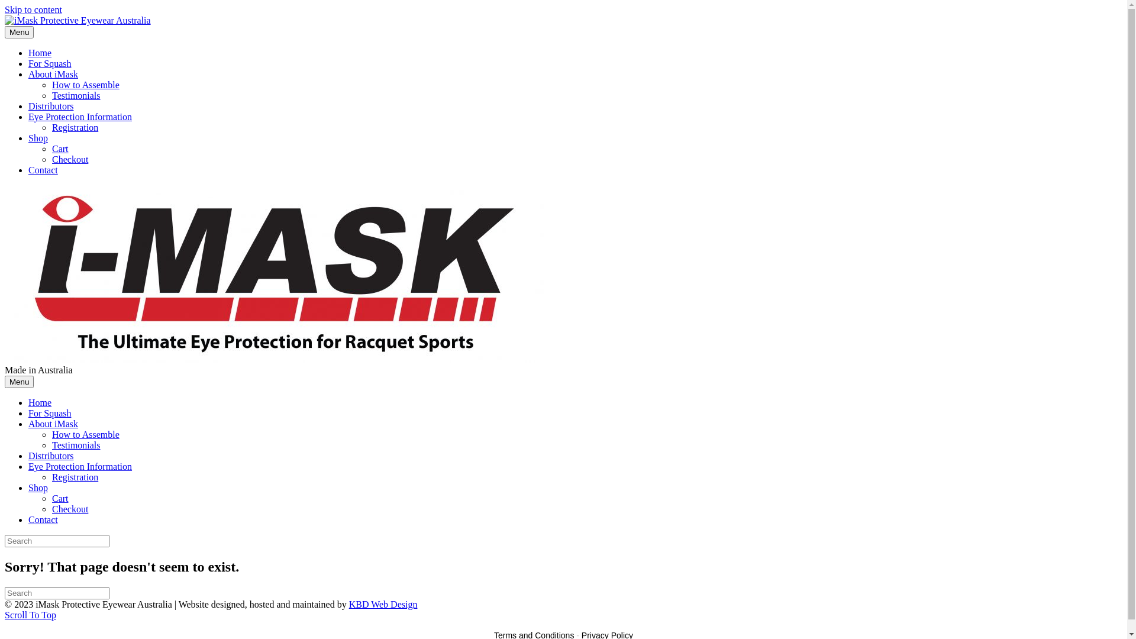 This screenshot has width=1136, height=639. What do you see at coordinates (80, 117) in the screenshot?
I see `Eye Protection Information` at bounding box center [80, 117].